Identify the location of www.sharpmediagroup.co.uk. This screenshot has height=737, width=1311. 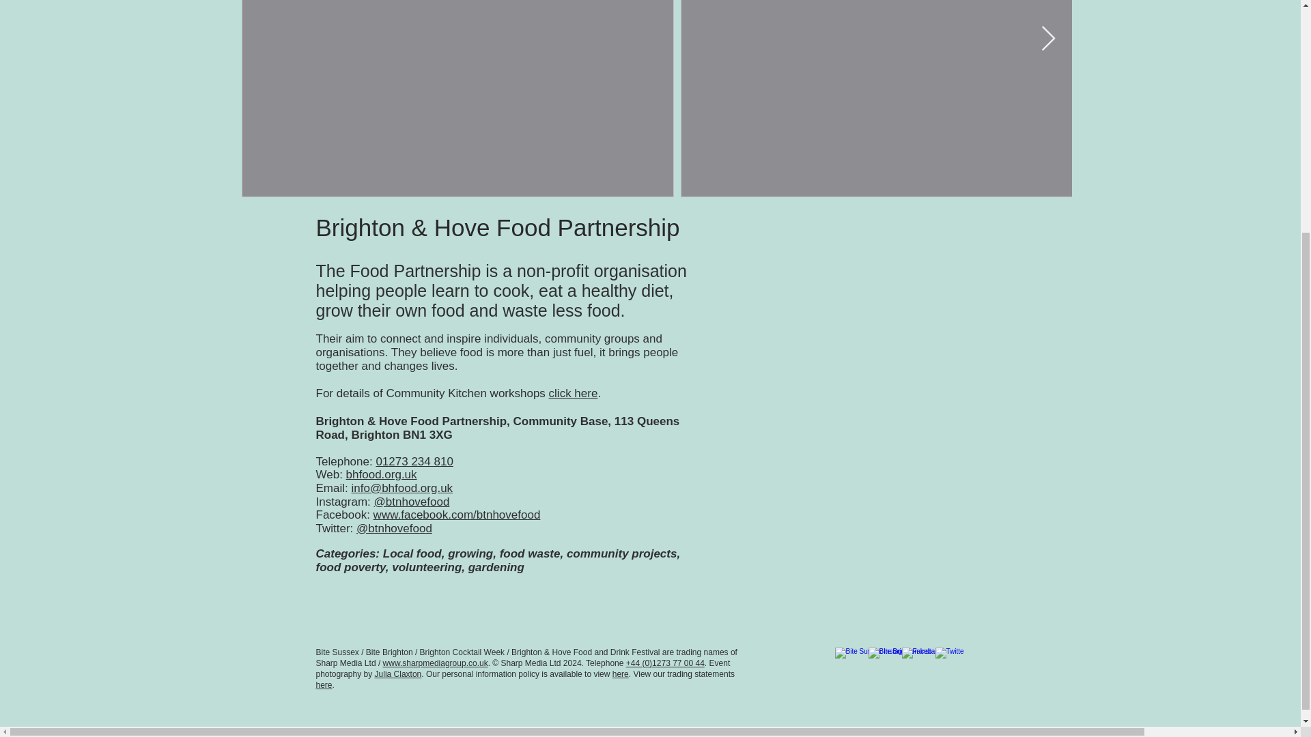
(435, 663).